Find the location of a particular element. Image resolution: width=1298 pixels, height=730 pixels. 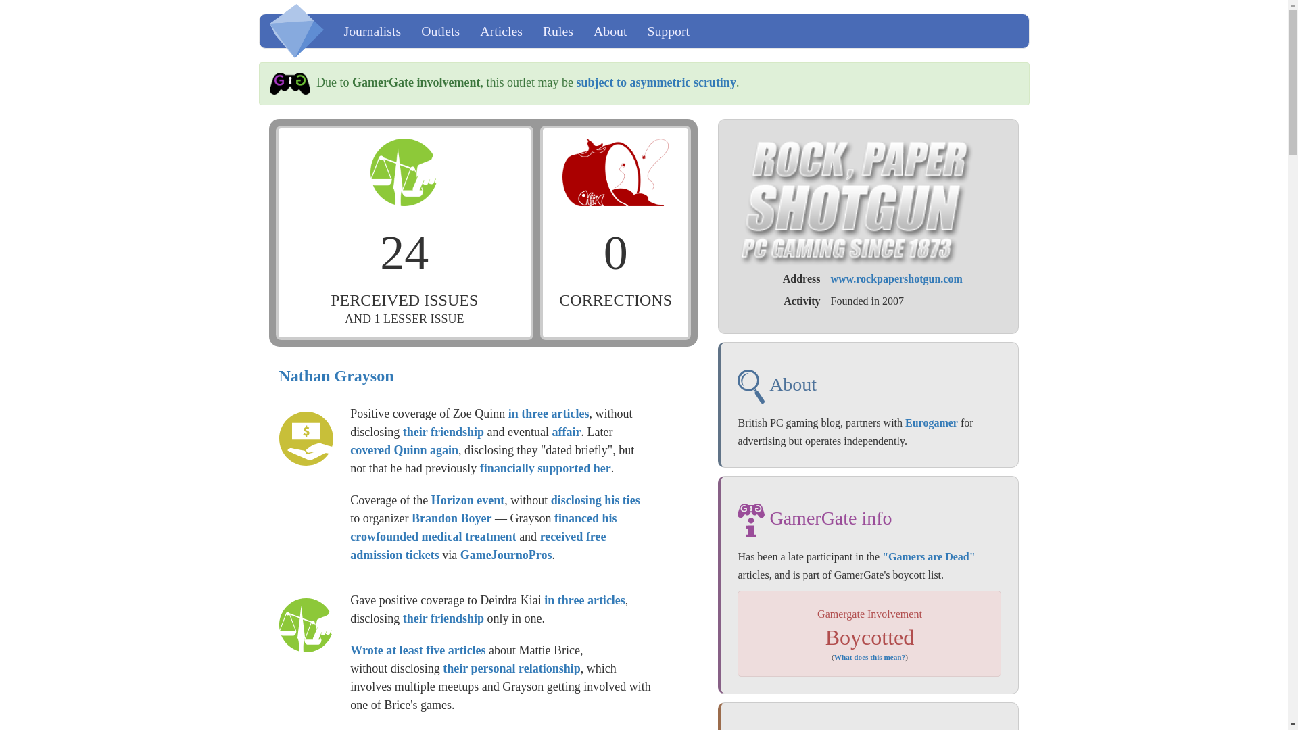

least is located at coordinates (411, 650).